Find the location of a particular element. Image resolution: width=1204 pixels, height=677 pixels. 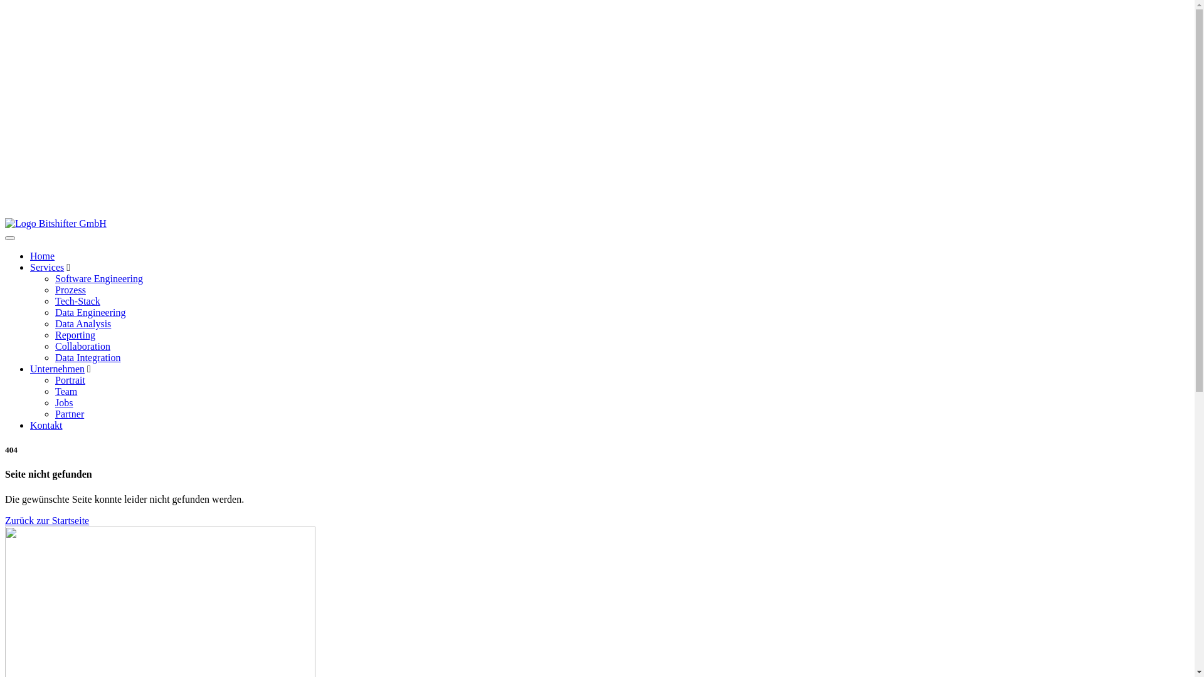

Jobs is located at coordinates (64, 402).